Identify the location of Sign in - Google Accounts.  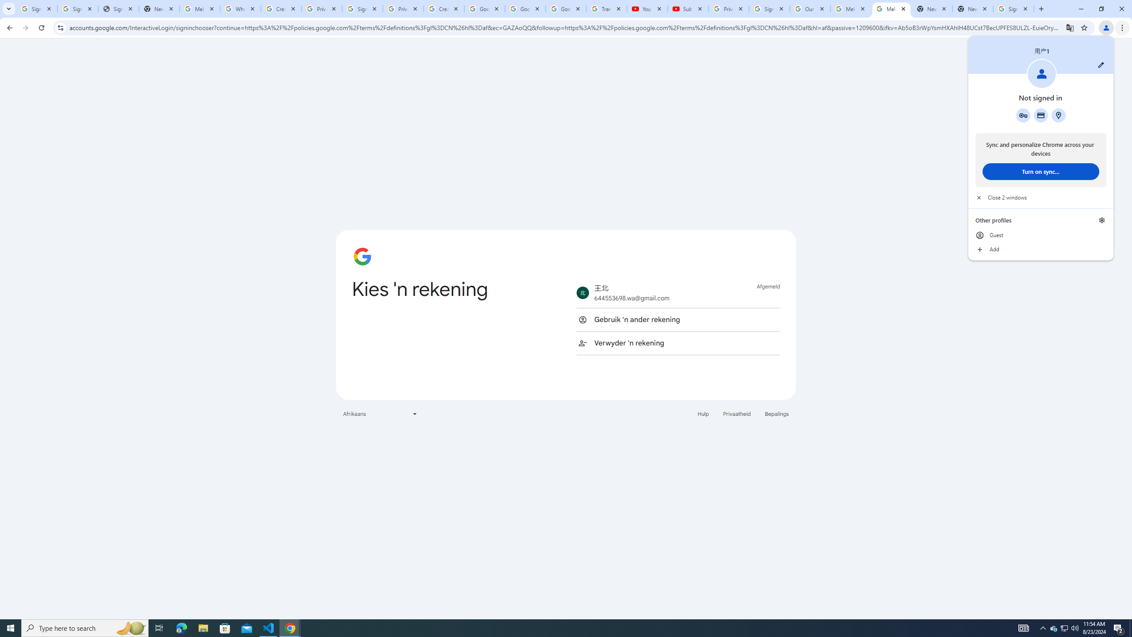
(37, 9).